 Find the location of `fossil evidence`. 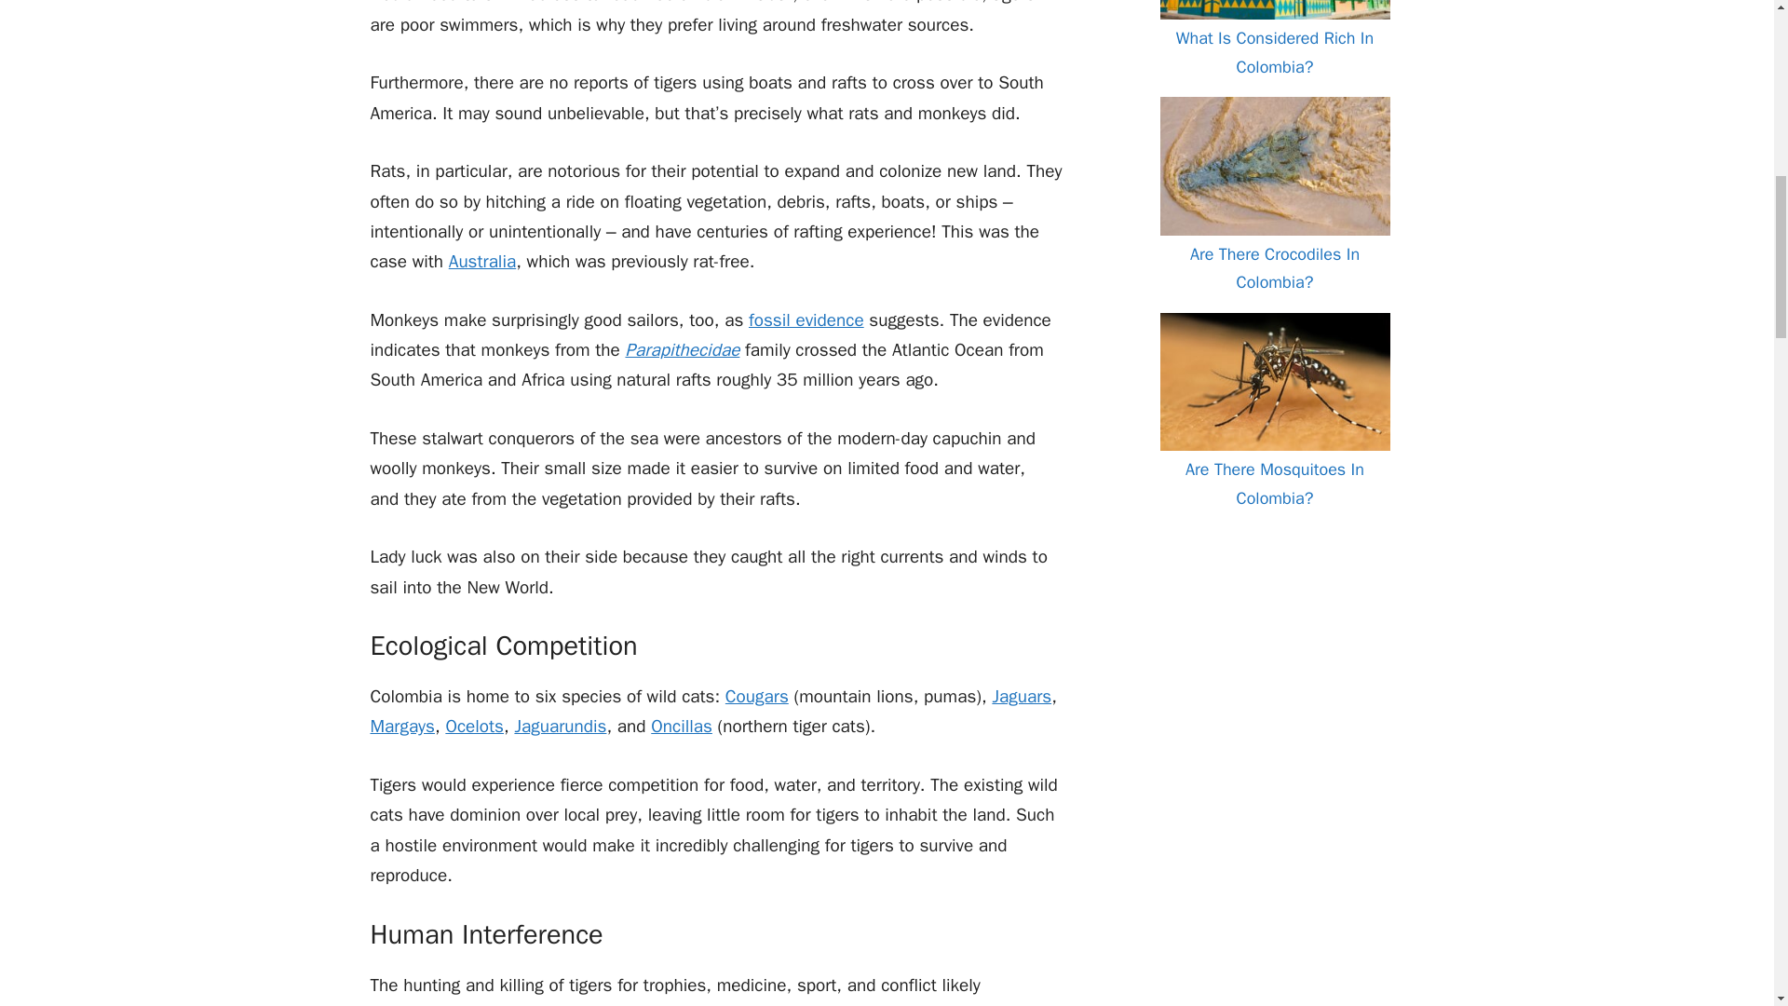

fossil evidence is located at coordinates (806, 320).